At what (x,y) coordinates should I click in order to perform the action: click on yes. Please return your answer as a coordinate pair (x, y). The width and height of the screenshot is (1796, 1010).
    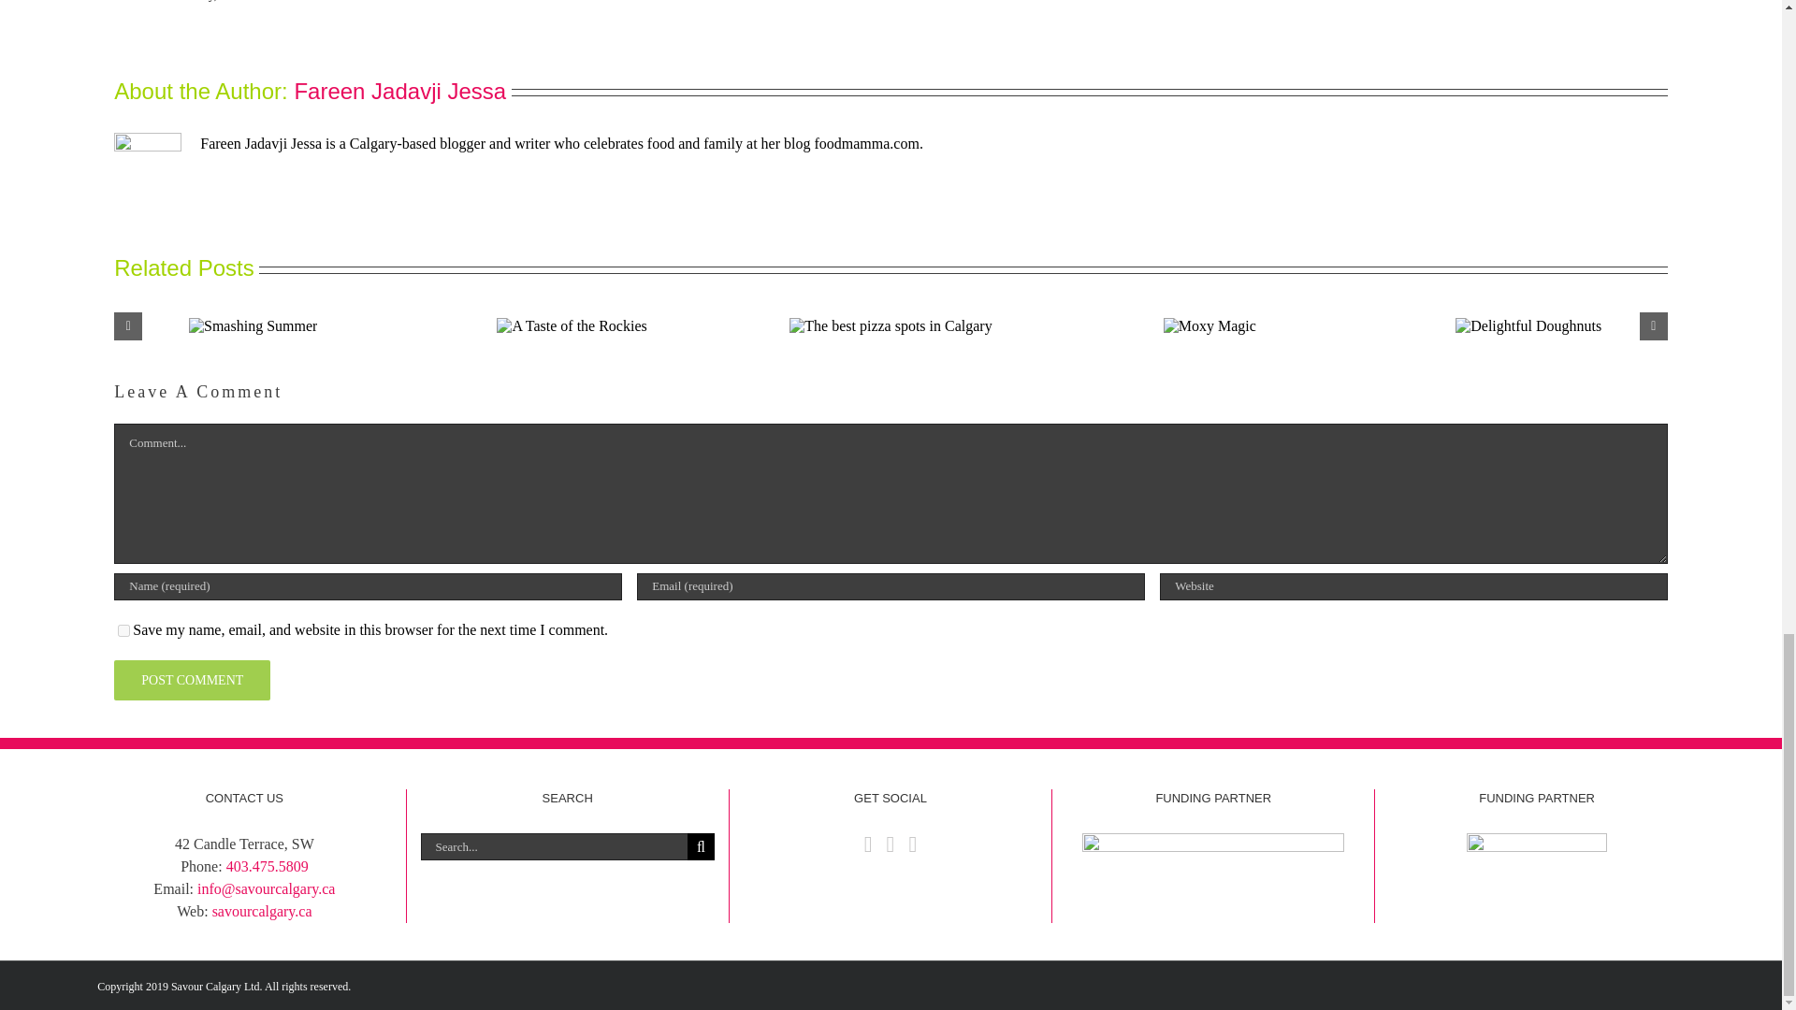
    Looking at the image, I should click on (123, 630).